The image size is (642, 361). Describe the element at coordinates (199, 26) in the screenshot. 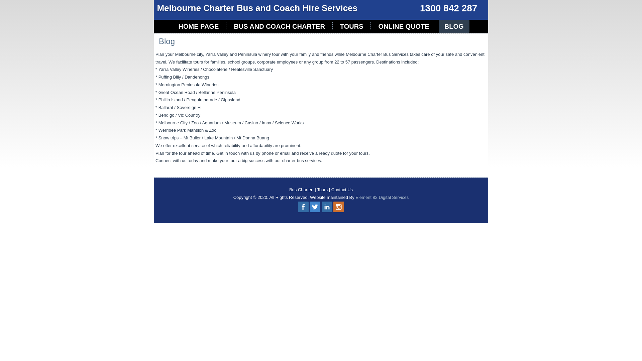

I see `HOME PAGE` at that location.